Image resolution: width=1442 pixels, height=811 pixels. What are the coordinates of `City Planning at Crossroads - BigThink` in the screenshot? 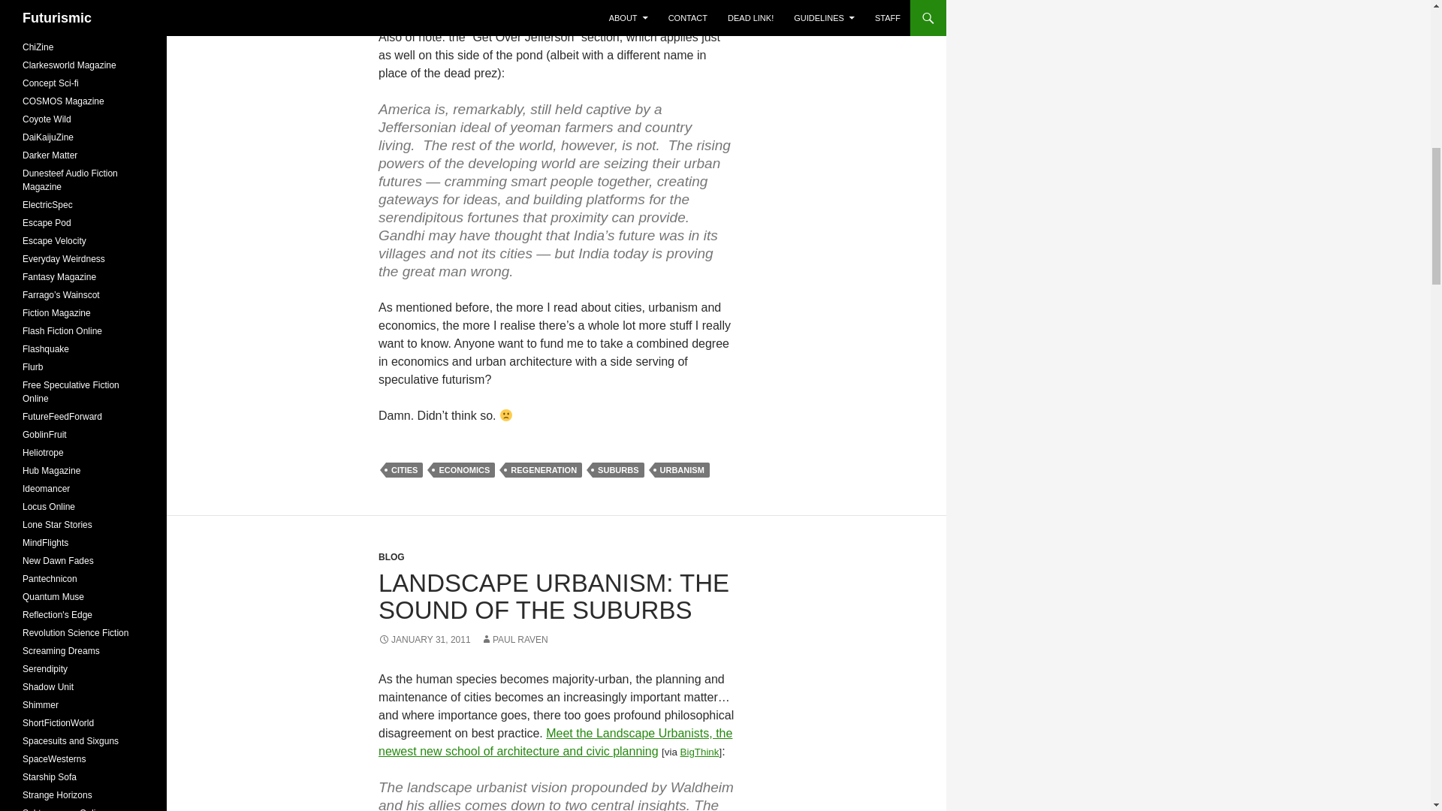 It's located at (700, 751).